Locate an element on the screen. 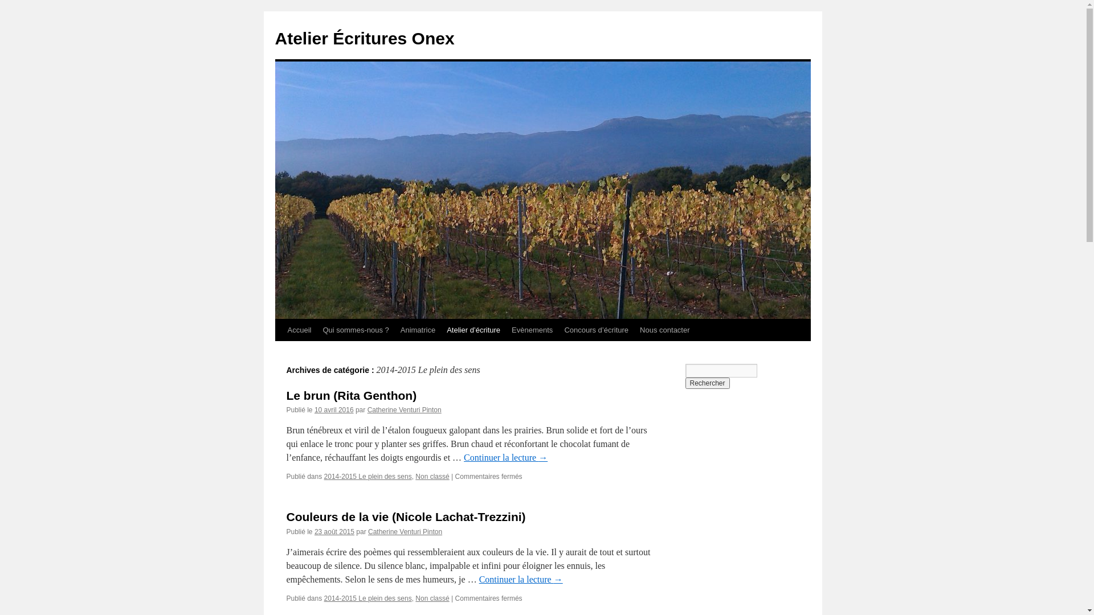 The height and width of the screenshot is (615, 1094). Catherine Venturi Pinton is located at coordinates (405, 532).